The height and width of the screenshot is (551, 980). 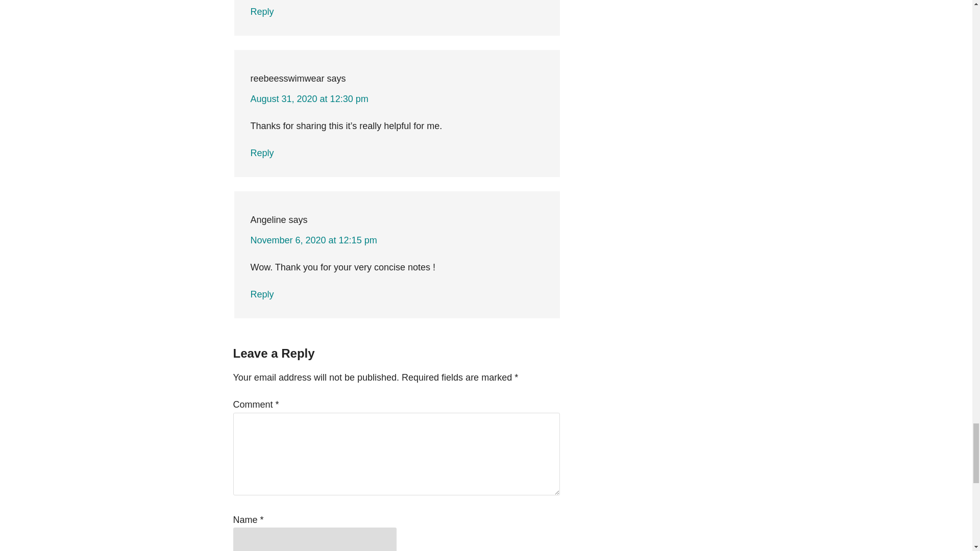 What do you see at coordinates (313, 240) in the screenshot?
I see `November 6, 2020 at 12:15 pm` at bounding box center [313, 240].